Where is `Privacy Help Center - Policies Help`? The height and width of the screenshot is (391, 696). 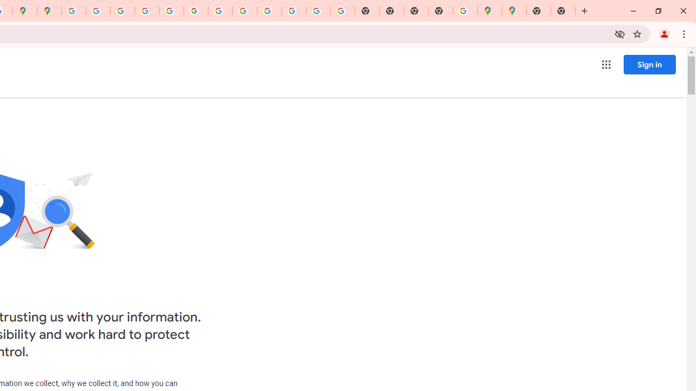 Privacy Help Center - Policies Help is located at coordinates (123, 11).